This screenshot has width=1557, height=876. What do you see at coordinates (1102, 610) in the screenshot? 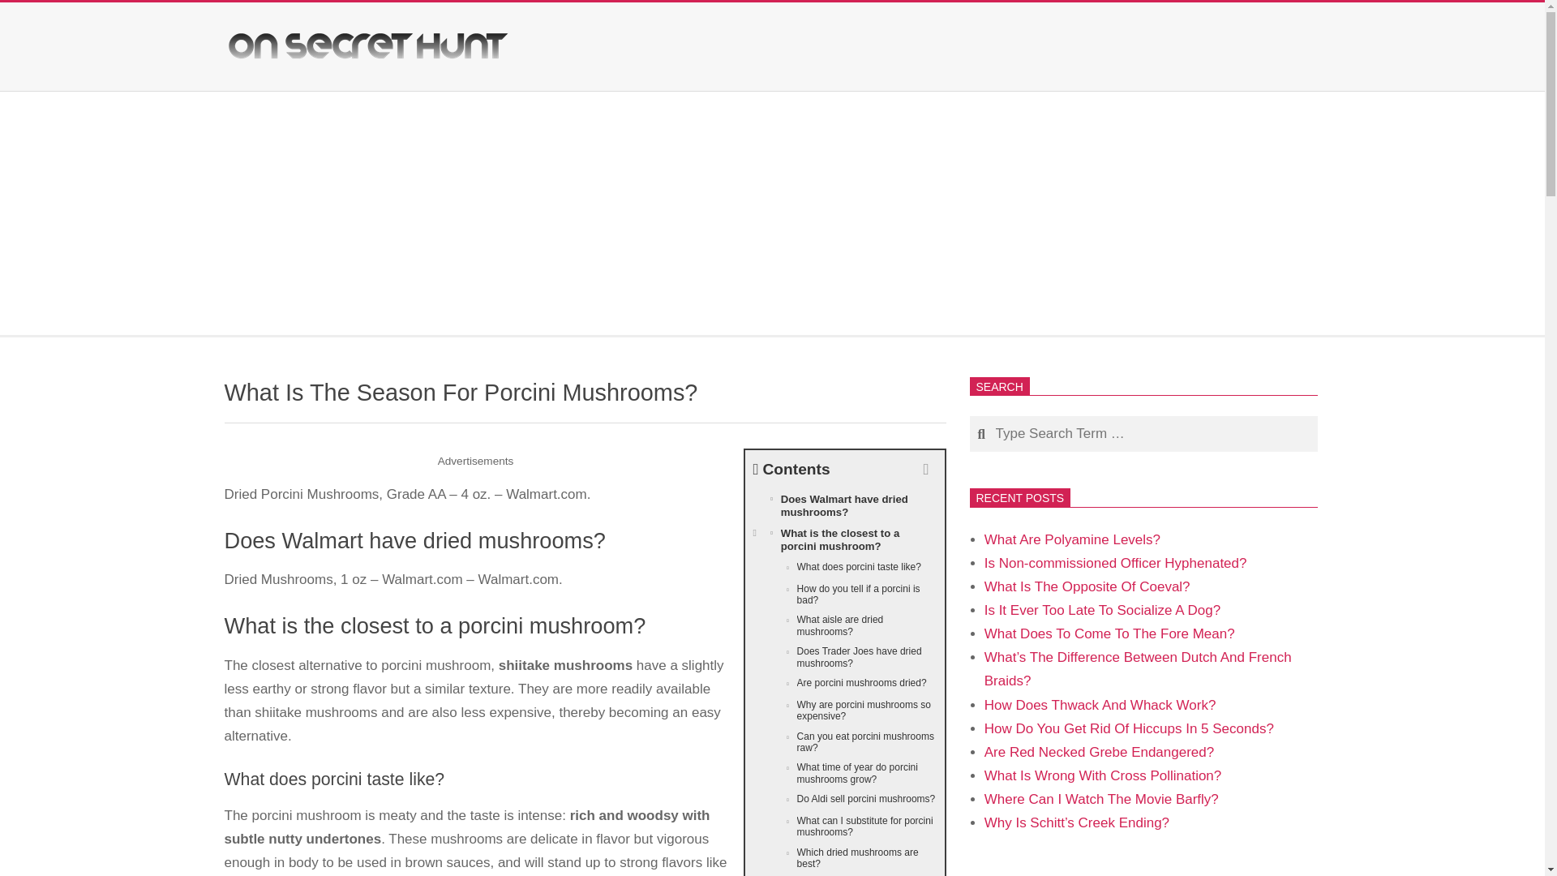
I see `Is It Ever Too Late To Socialize A Dog?` at bounding box center [1102, 610].